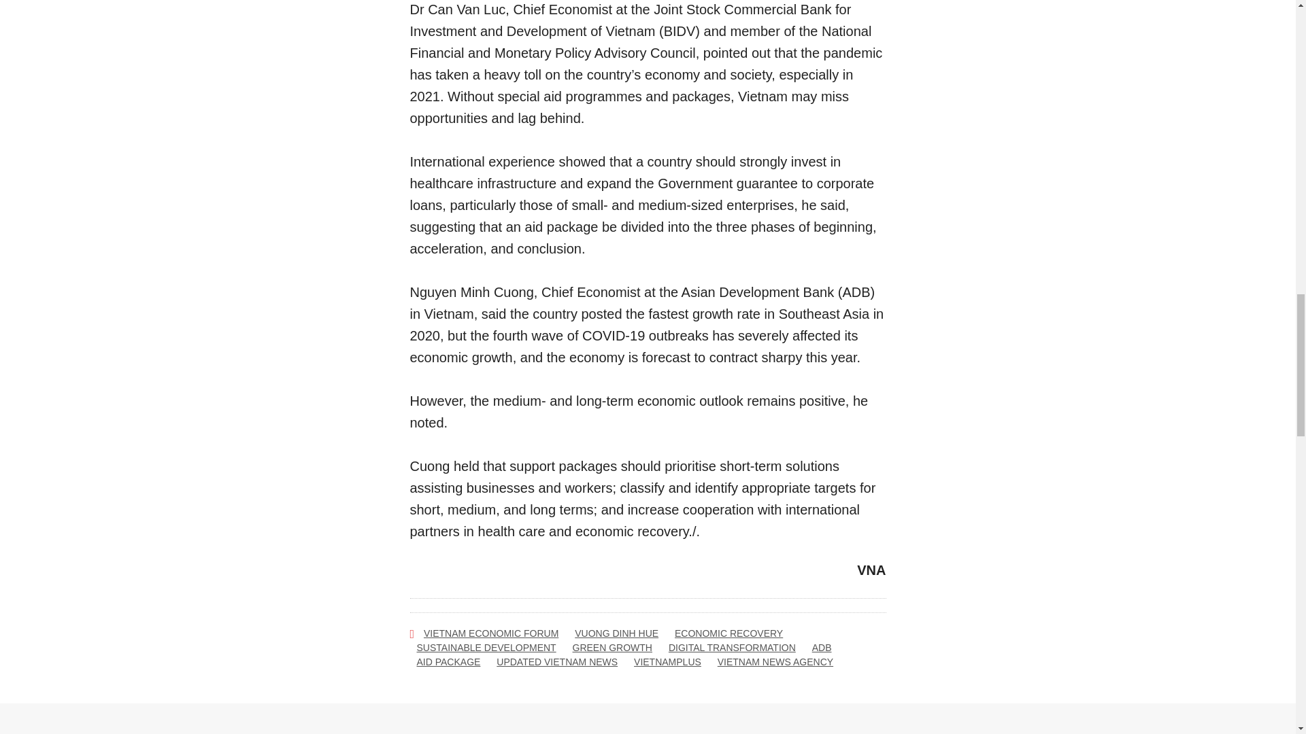 This screenshot has width=1306, height=734. Describe the element at coordinates (616, 633) in the screenshot. I see ` Vuong Dinh Hue` at that location.